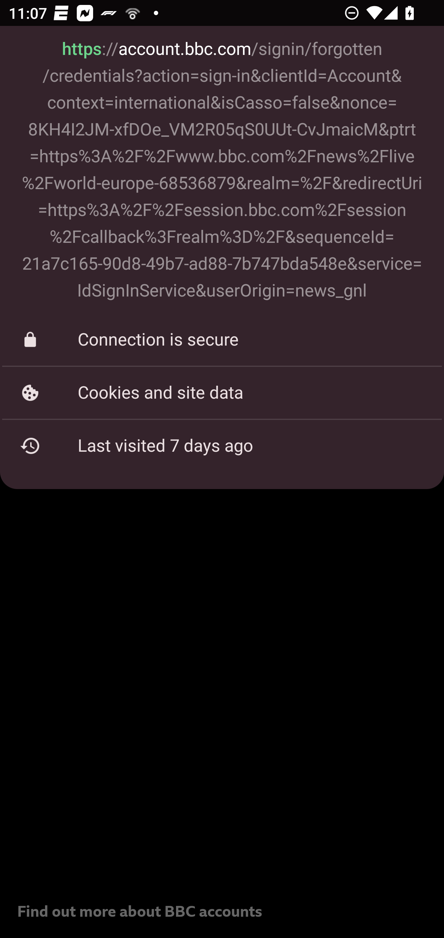 This screenshot has height=938, width=444. Describe the element at coordinates (222, 392) in the screenshot. I see `Cookies and site data` at that location.